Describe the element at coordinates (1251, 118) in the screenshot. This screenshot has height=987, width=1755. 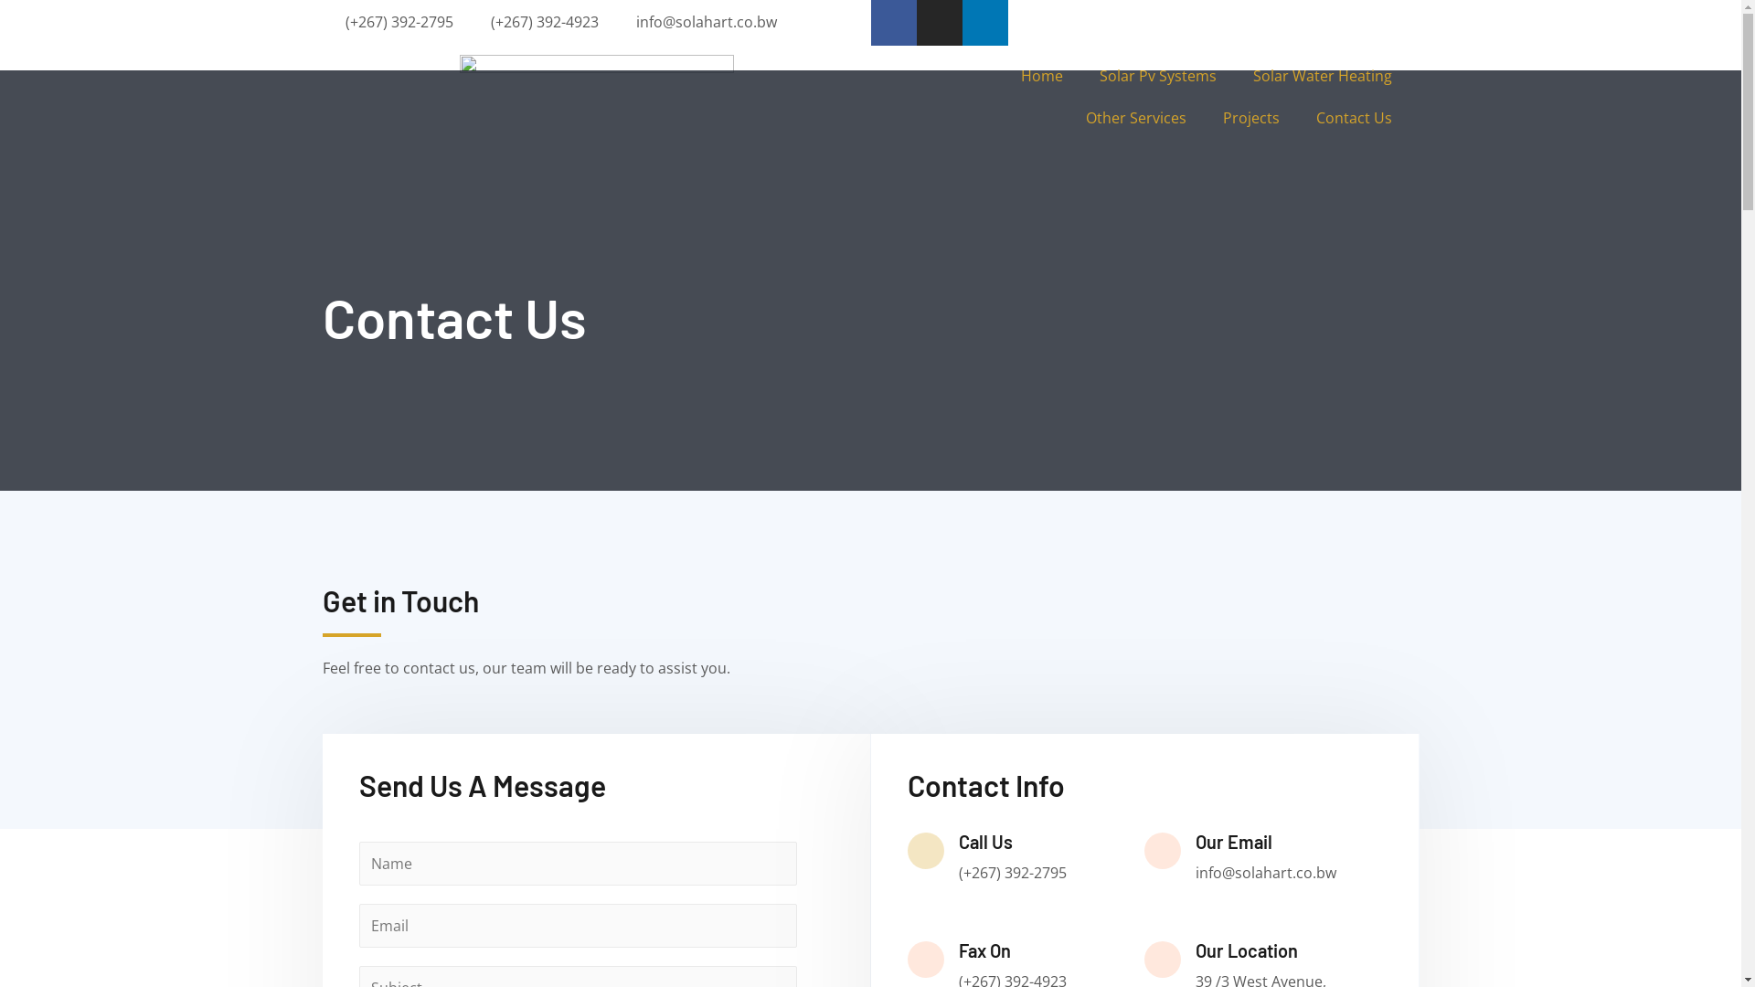
I see `Projects` at that location.